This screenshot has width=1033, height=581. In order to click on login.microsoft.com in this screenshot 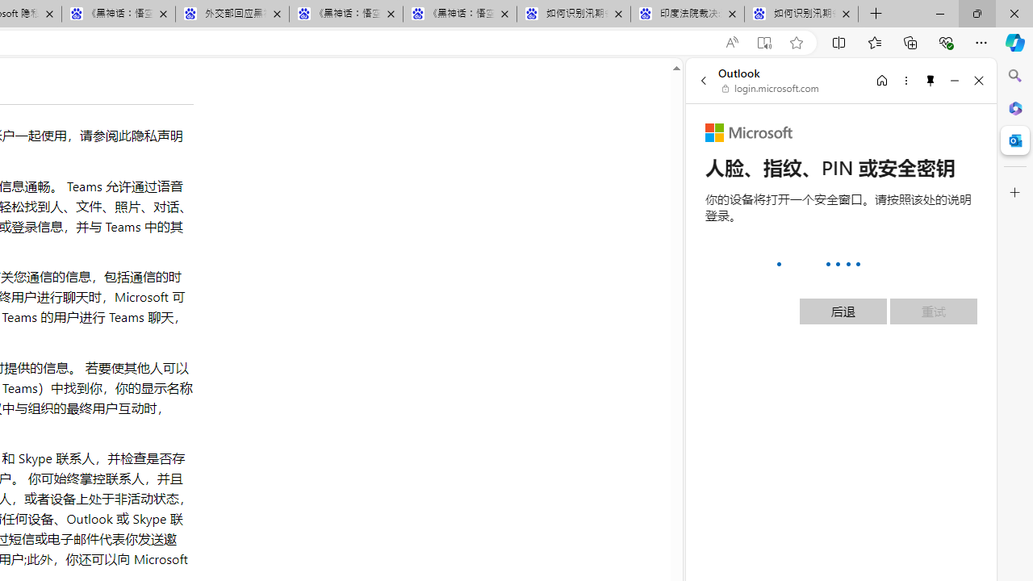, I will do `click(771, 89)`.